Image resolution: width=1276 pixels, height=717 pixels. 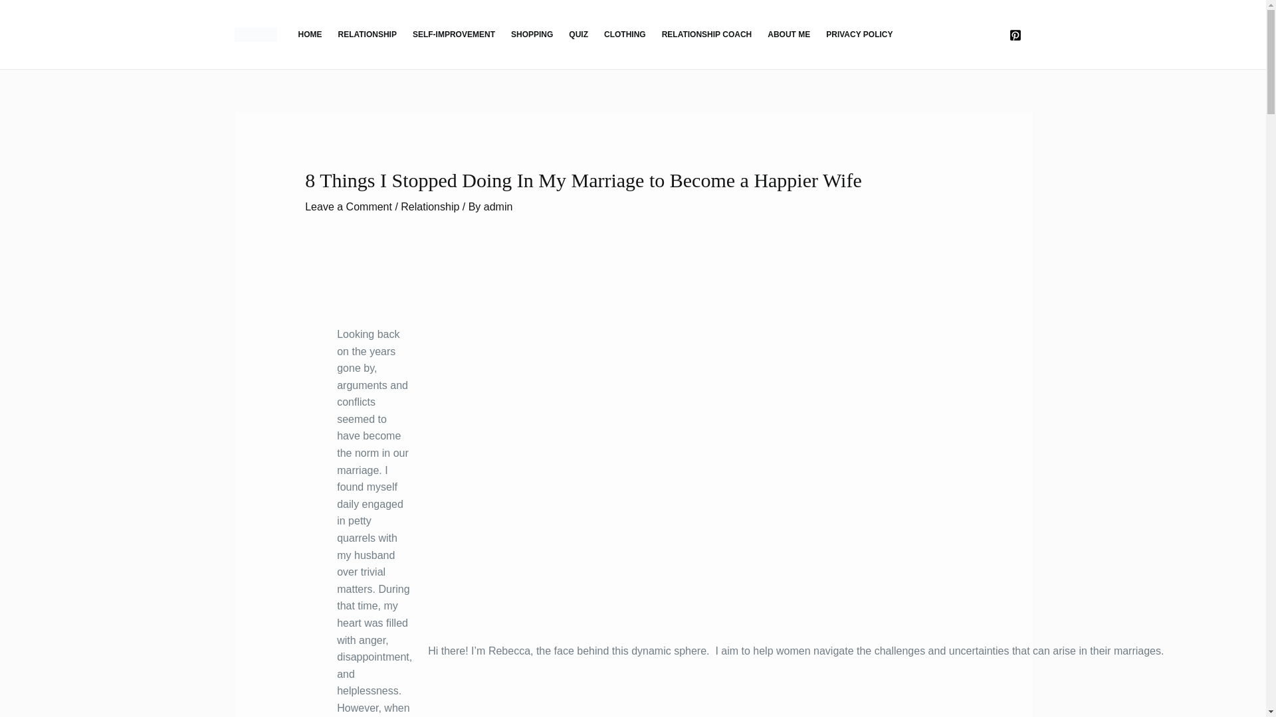 I want to click on PRIVACY POLICY, so click(x=859, y=35).